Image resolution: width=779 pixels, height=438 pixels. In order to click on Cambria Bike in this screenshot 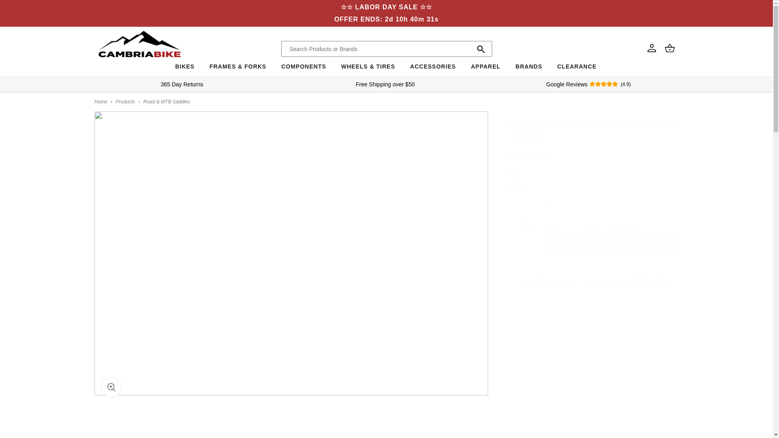, I will do `click(101, 102)`.